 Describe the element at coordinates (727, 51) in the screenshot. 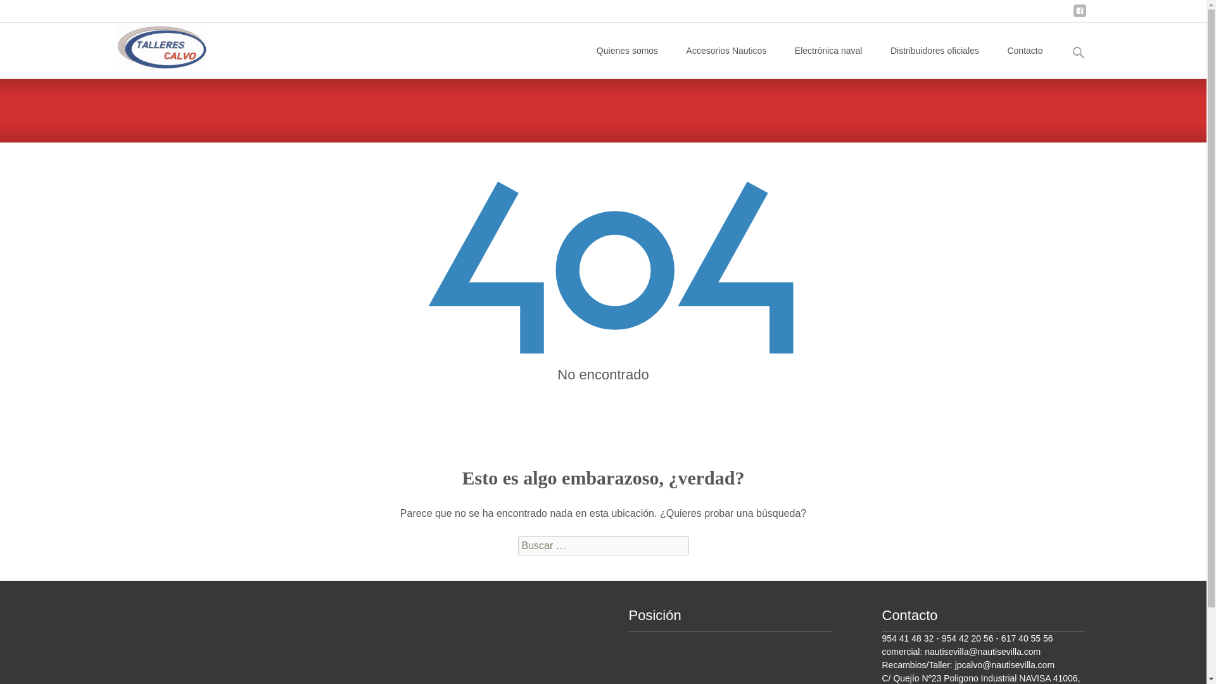

I see `Accesorios Nauticos` at that location.